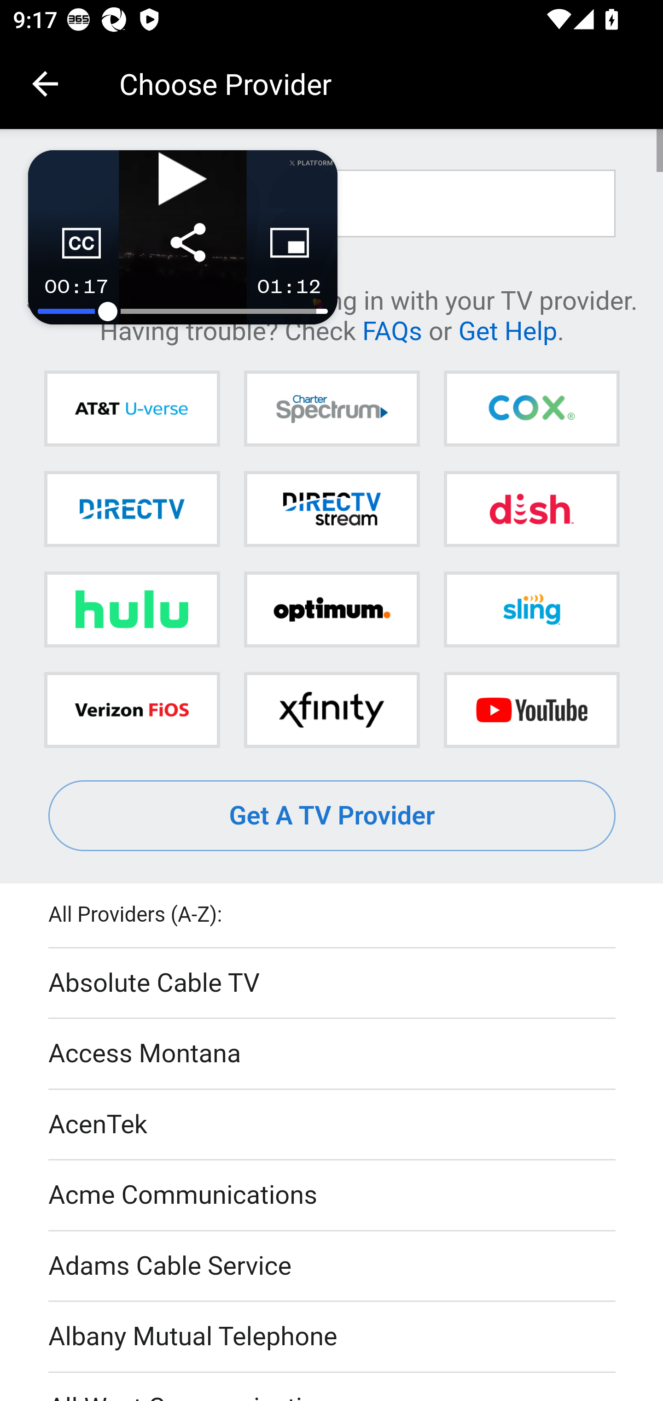  Describe the element at coordinates (332, 1338) in the screenshot. I see `Albany Mutual Telephone` at that location.